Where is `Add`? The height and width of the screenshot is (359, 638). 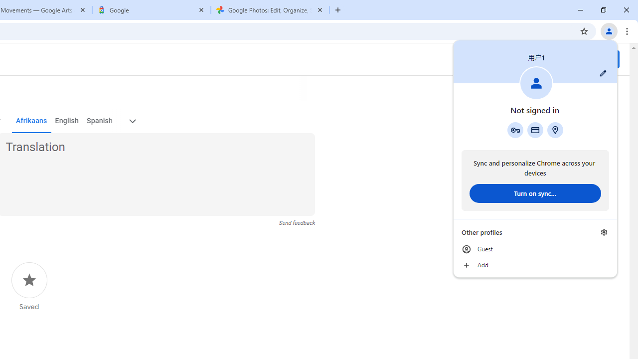
Add is located at coordinates (535, 265).